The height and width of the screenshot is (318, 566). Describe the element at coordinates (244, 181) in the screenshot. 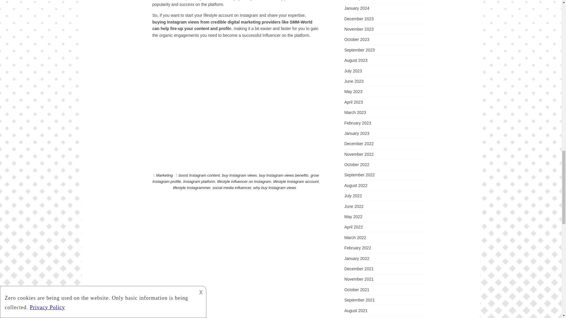

I see `lifestyle influencer on Instagram` at that location.